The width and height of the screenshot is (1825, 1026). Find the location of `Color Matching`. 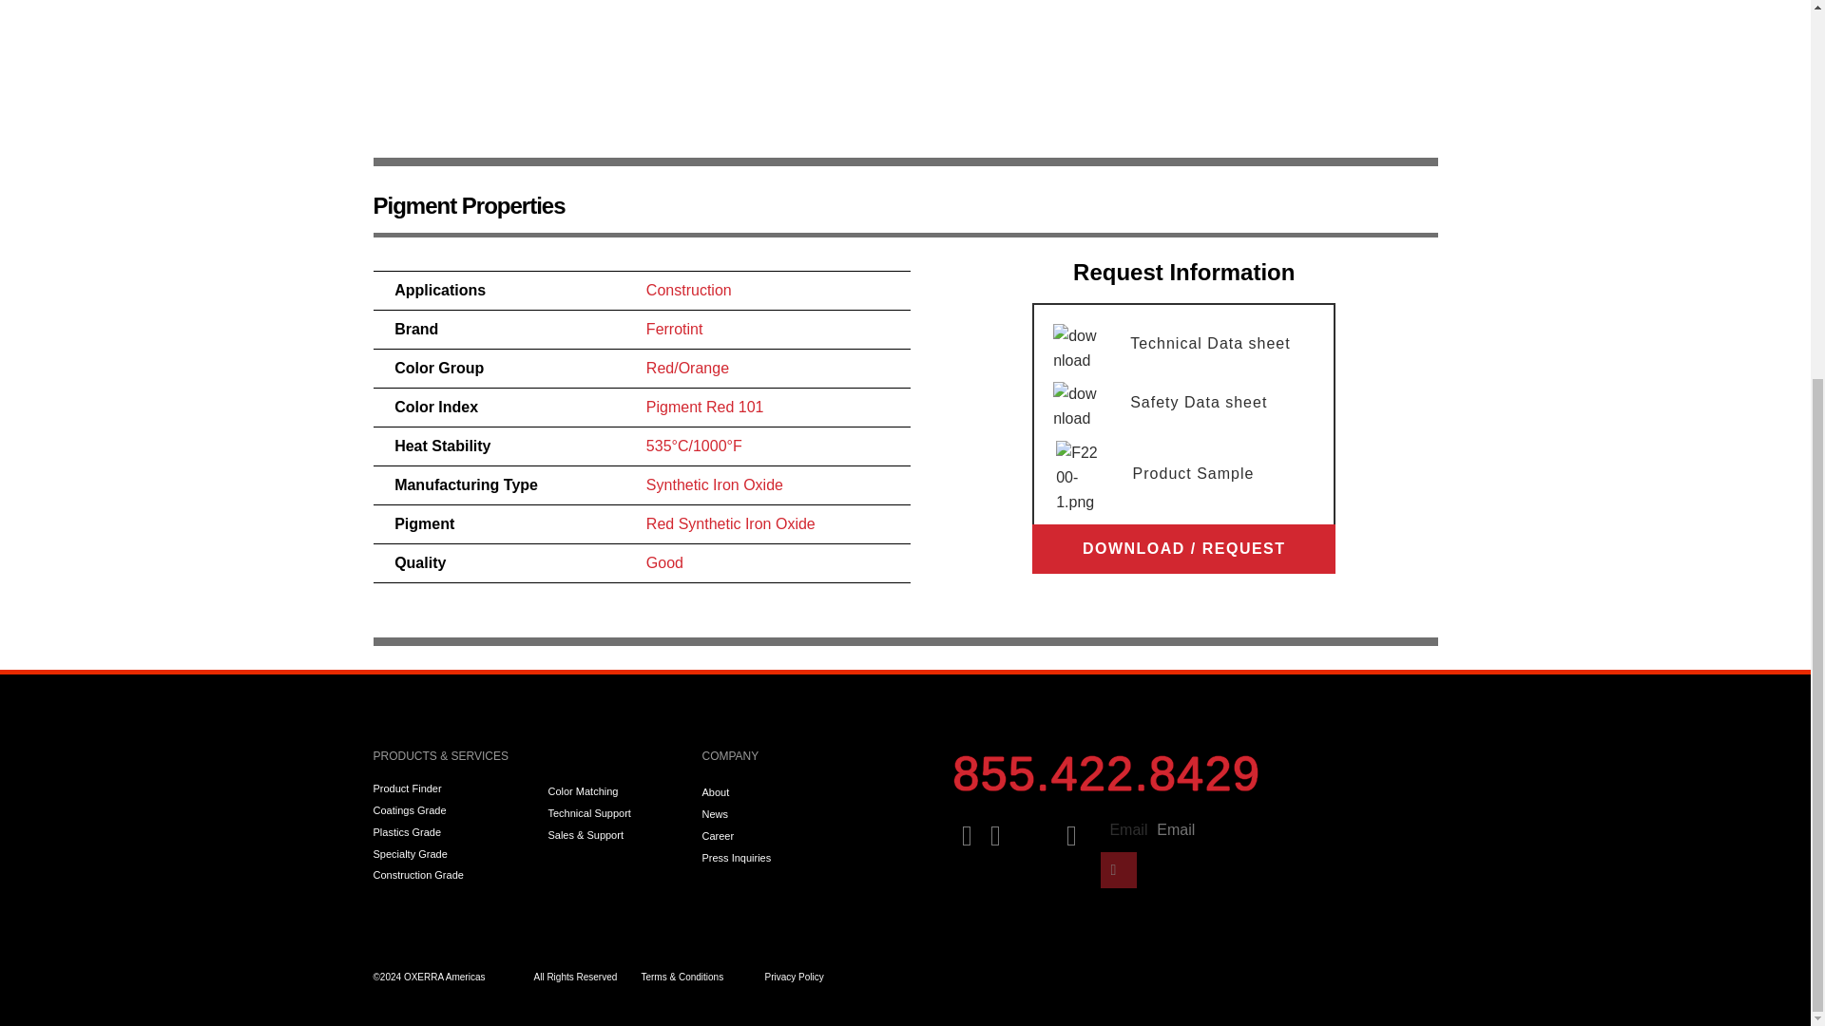

Color Matching is located at coordinates (615, 792).